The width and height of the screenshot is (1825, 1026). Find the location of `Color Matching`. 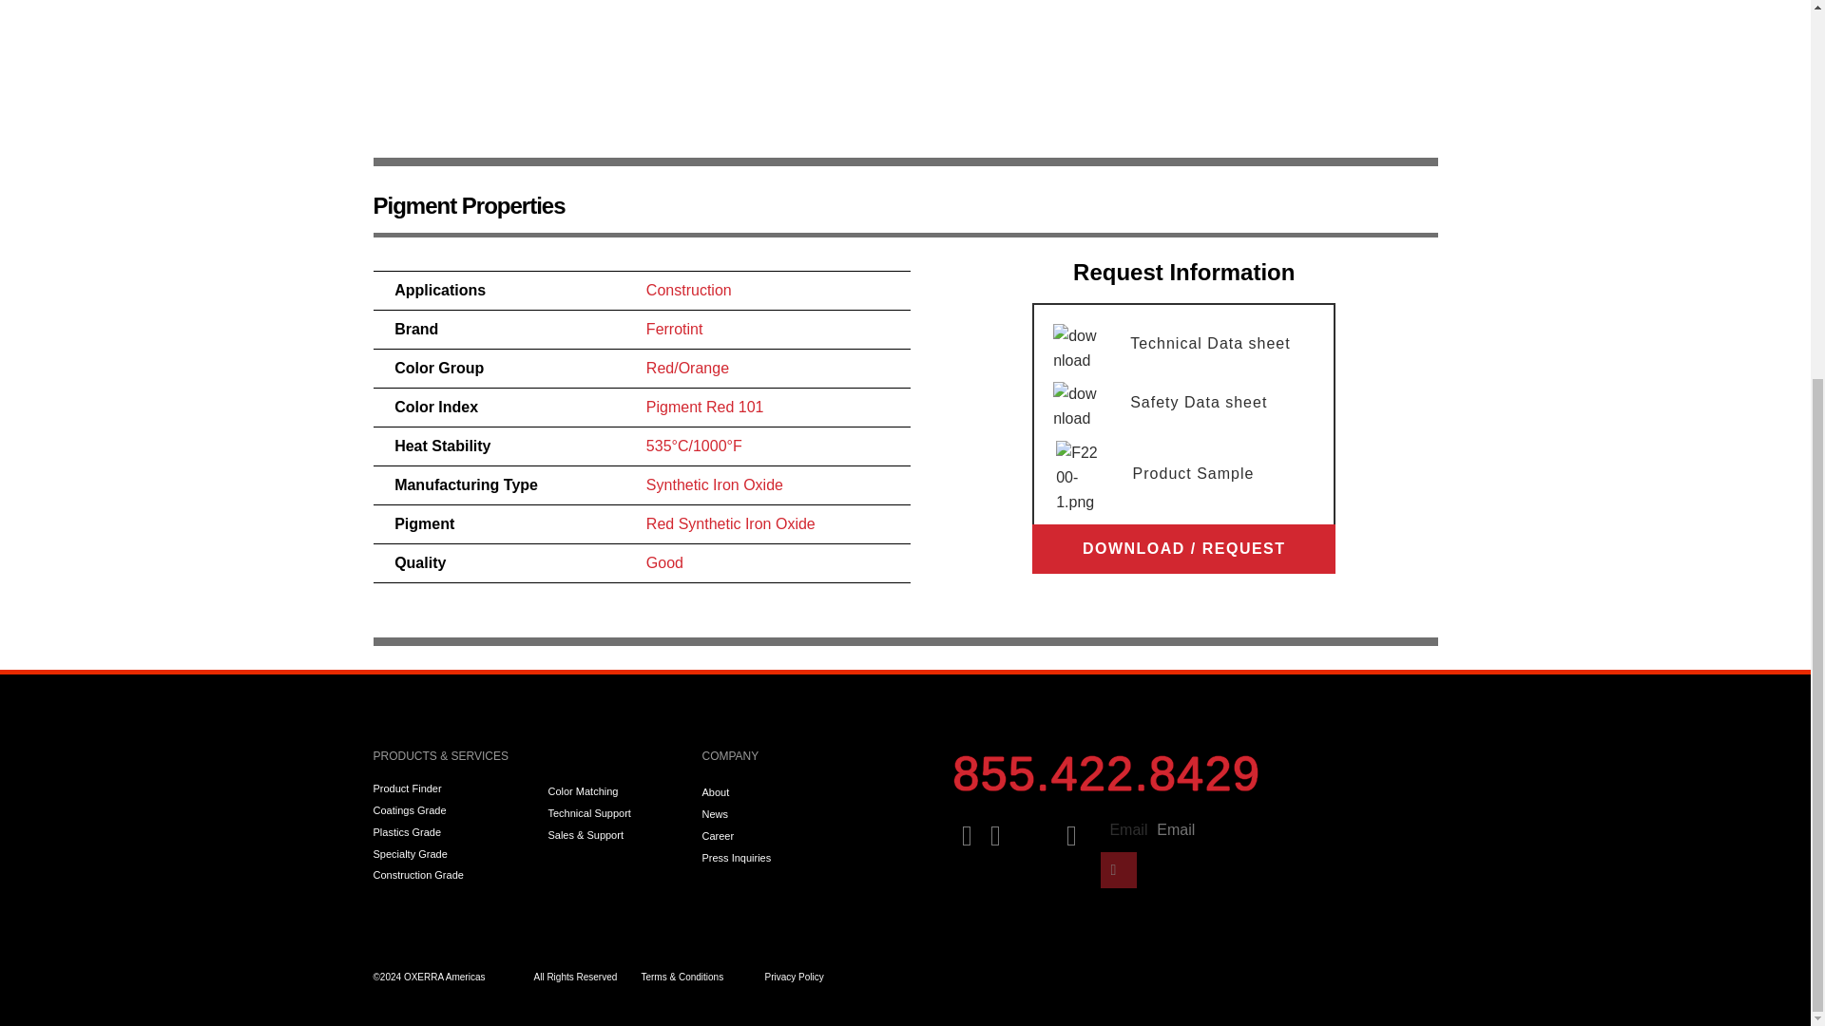

Color Matching is located at coordinates (615, 792).